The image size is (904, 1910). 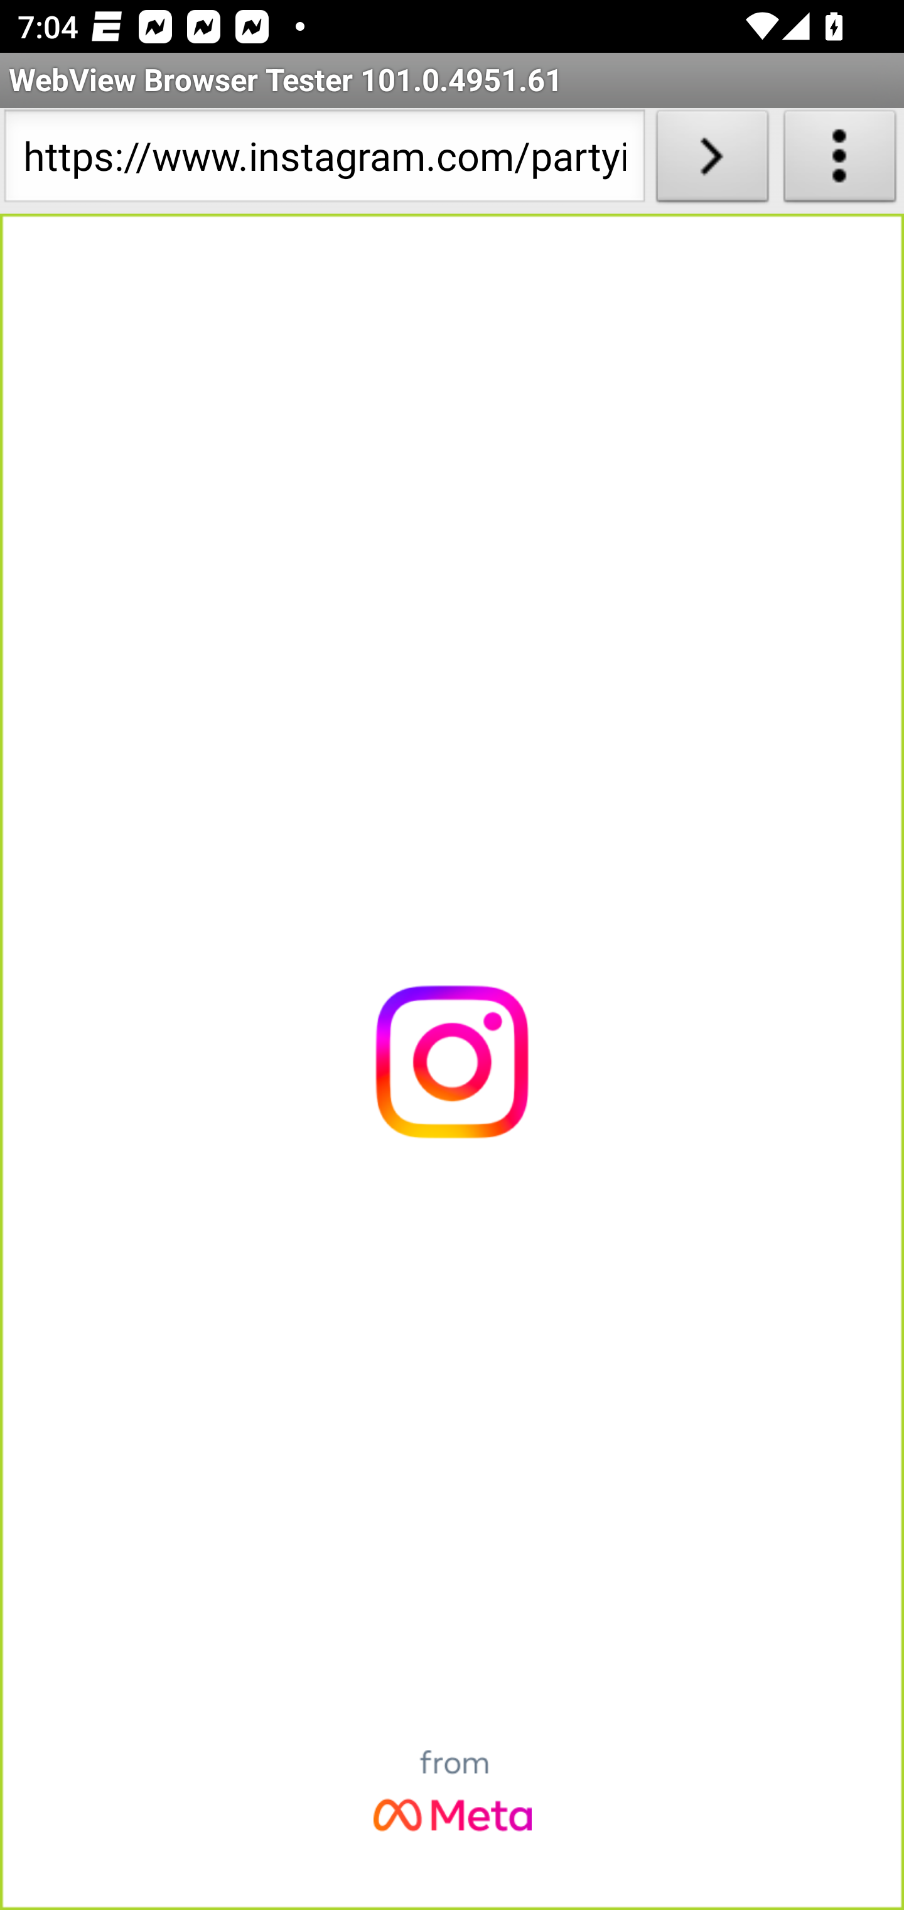 What do you see at coordinates (840, 161) in the screenshot?
I see `About WebView` at bounding box center [840, 161].